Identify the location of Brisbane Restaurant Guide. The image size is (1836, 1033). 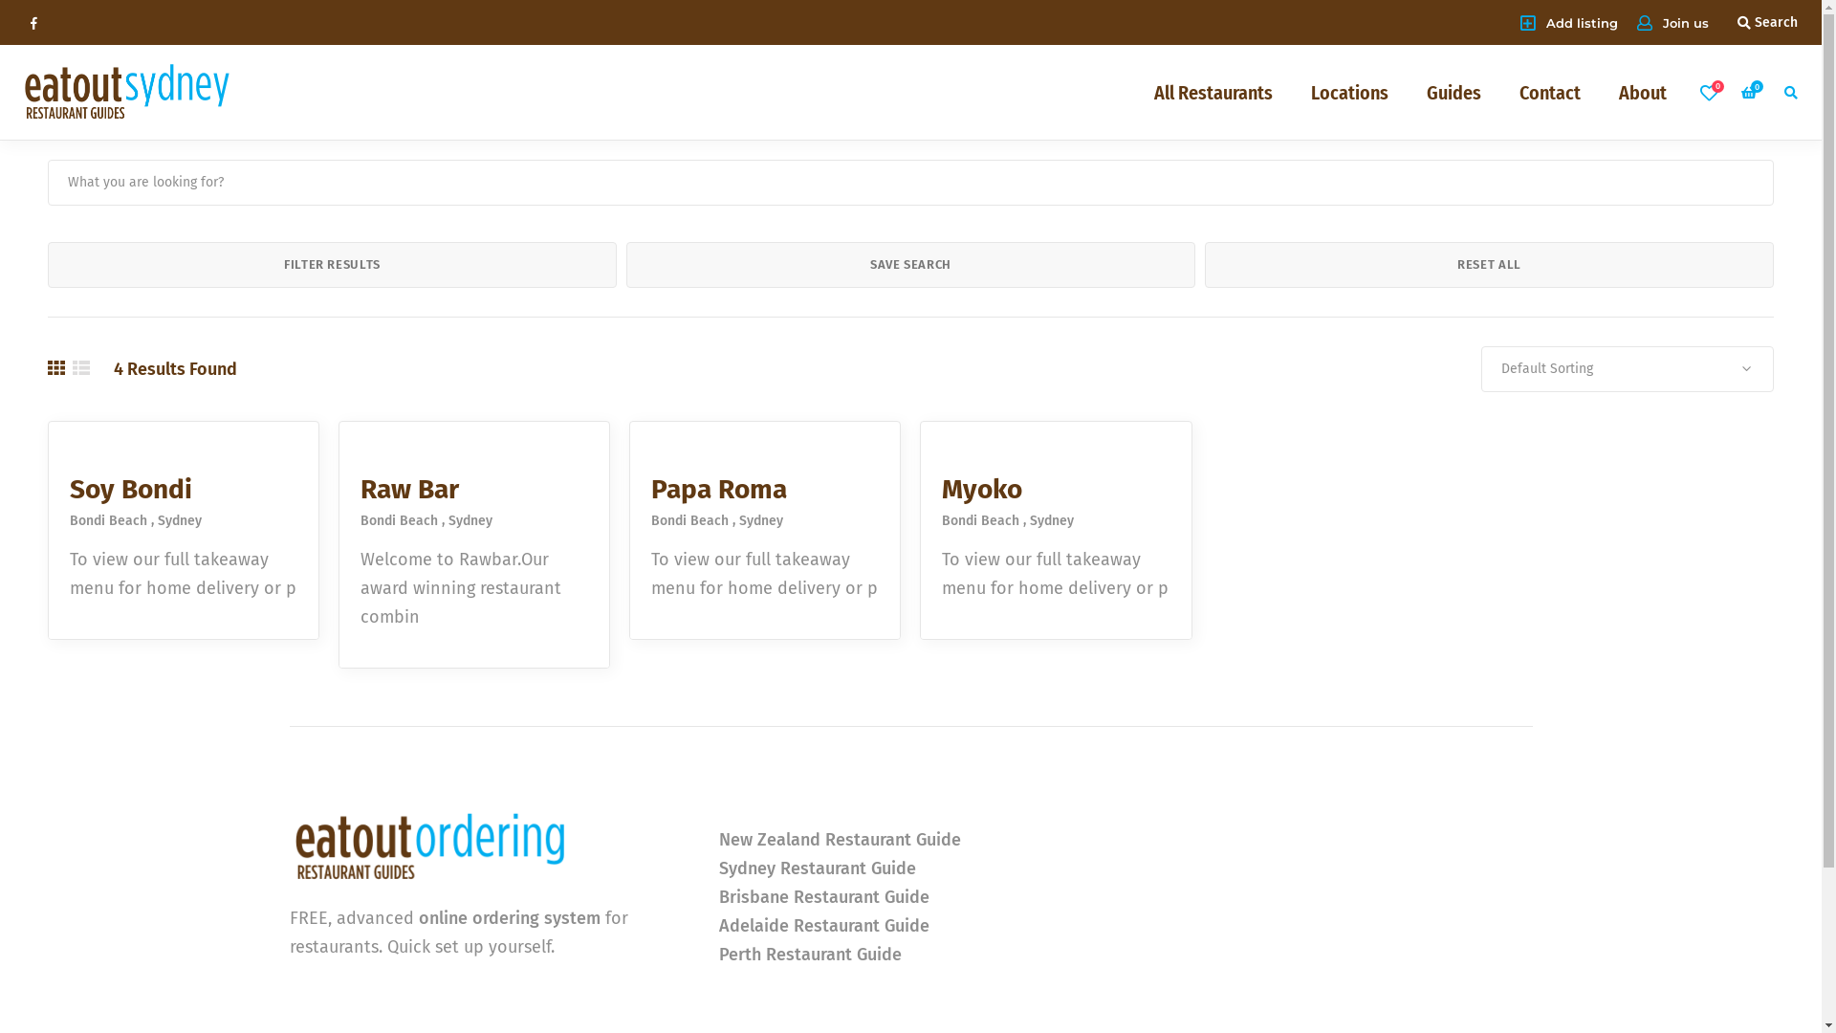
(824, 897).